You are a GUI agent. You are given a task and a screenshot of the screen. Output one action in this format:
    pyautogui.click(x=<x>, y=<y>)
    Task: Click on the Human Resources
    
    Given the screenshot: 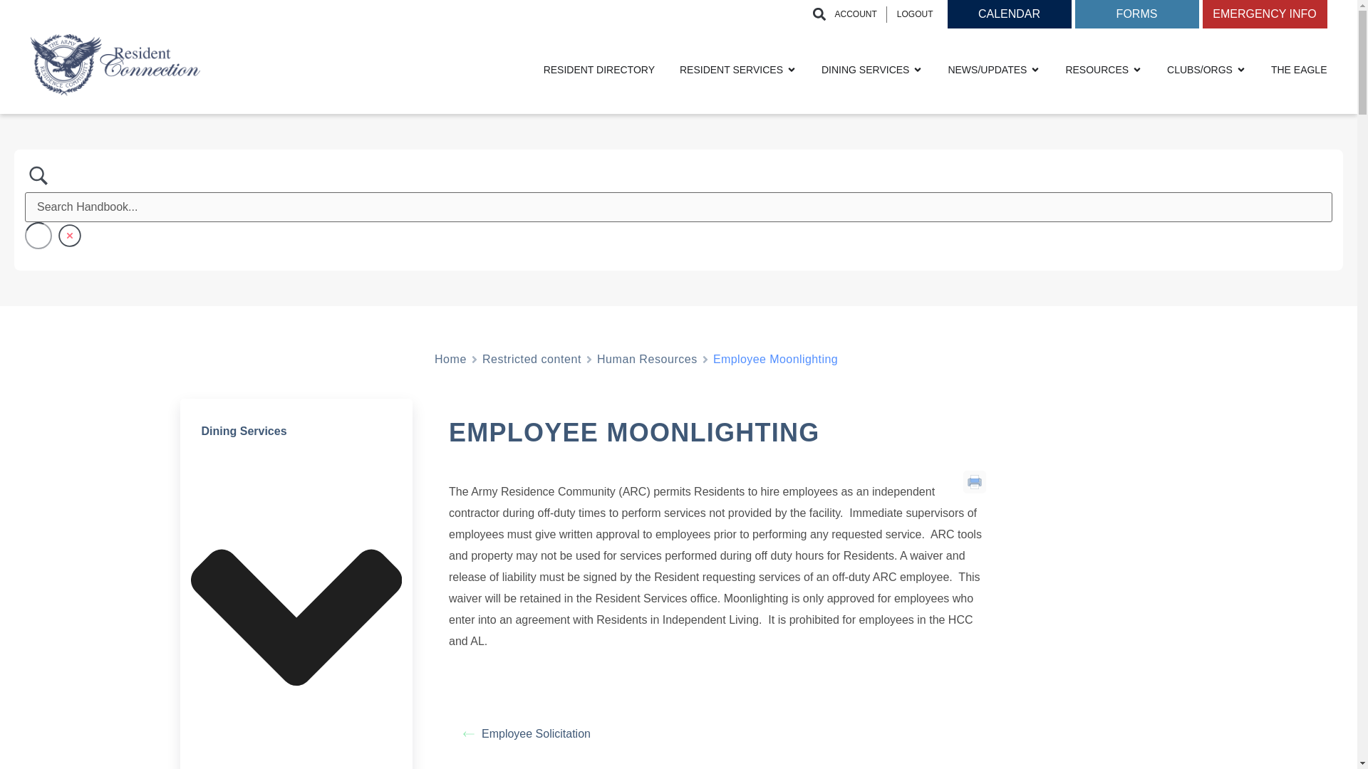 What is the action you would take?
    pyautogui.click(x=647, y=359)
    